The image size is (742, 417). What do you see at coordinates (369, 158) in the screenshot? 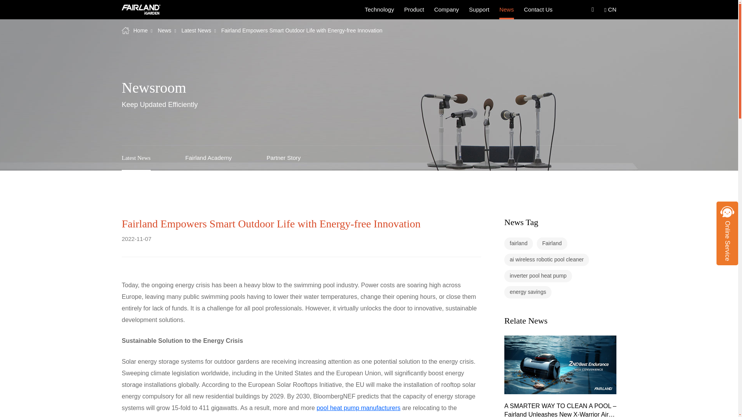
I see `Support` at bounding box center [369, 158].